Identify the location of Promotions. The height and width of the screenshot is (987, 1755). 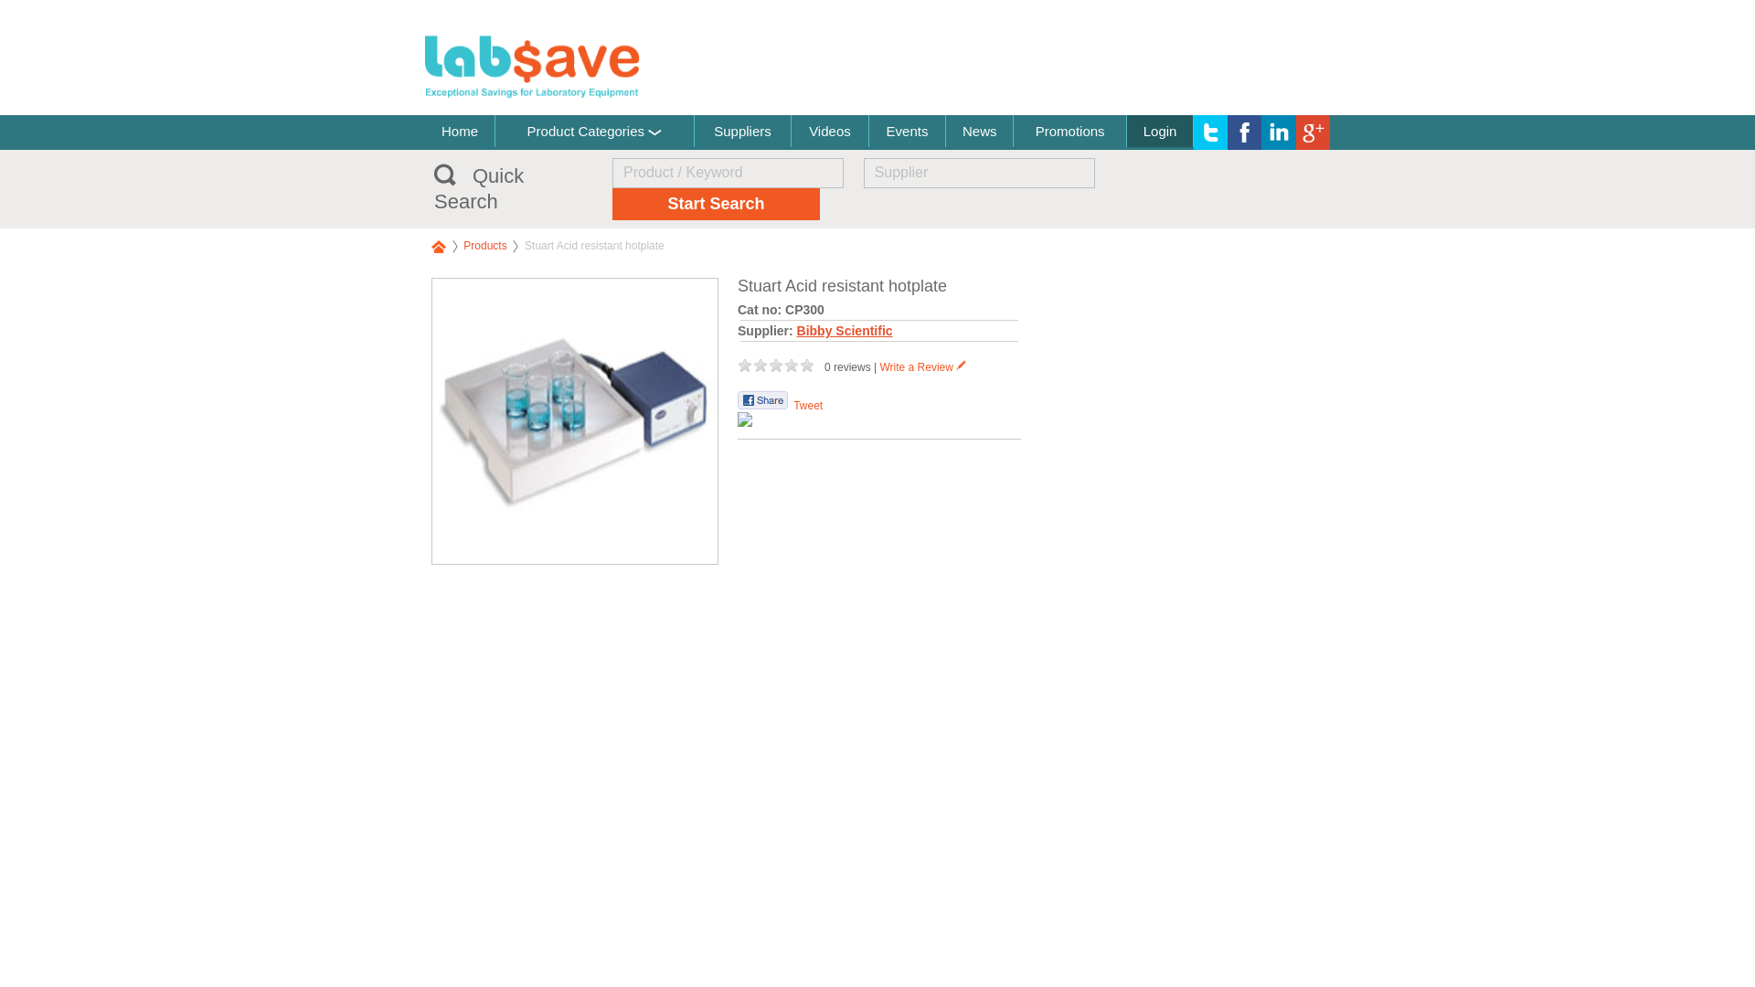
(1069, 131).